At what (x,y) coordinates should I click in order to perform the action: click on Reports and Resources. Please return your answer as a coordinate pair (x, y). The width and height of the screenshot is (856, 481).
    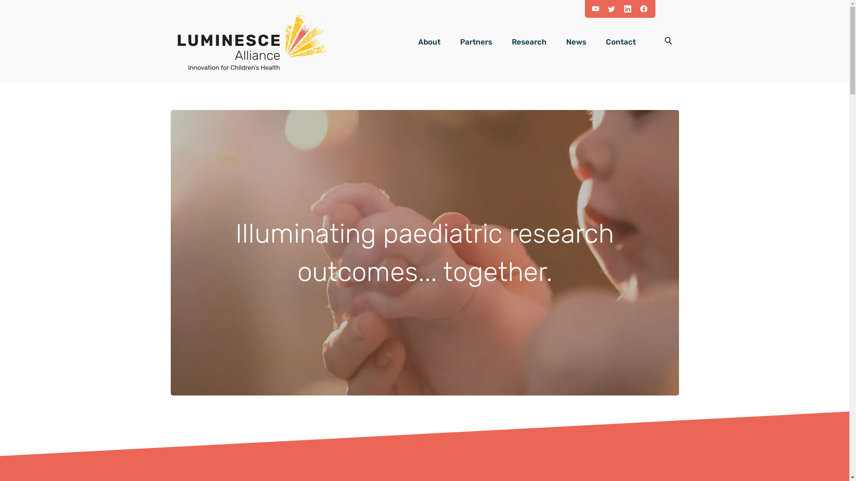
    Looking at the image, I should click on (617, 86).